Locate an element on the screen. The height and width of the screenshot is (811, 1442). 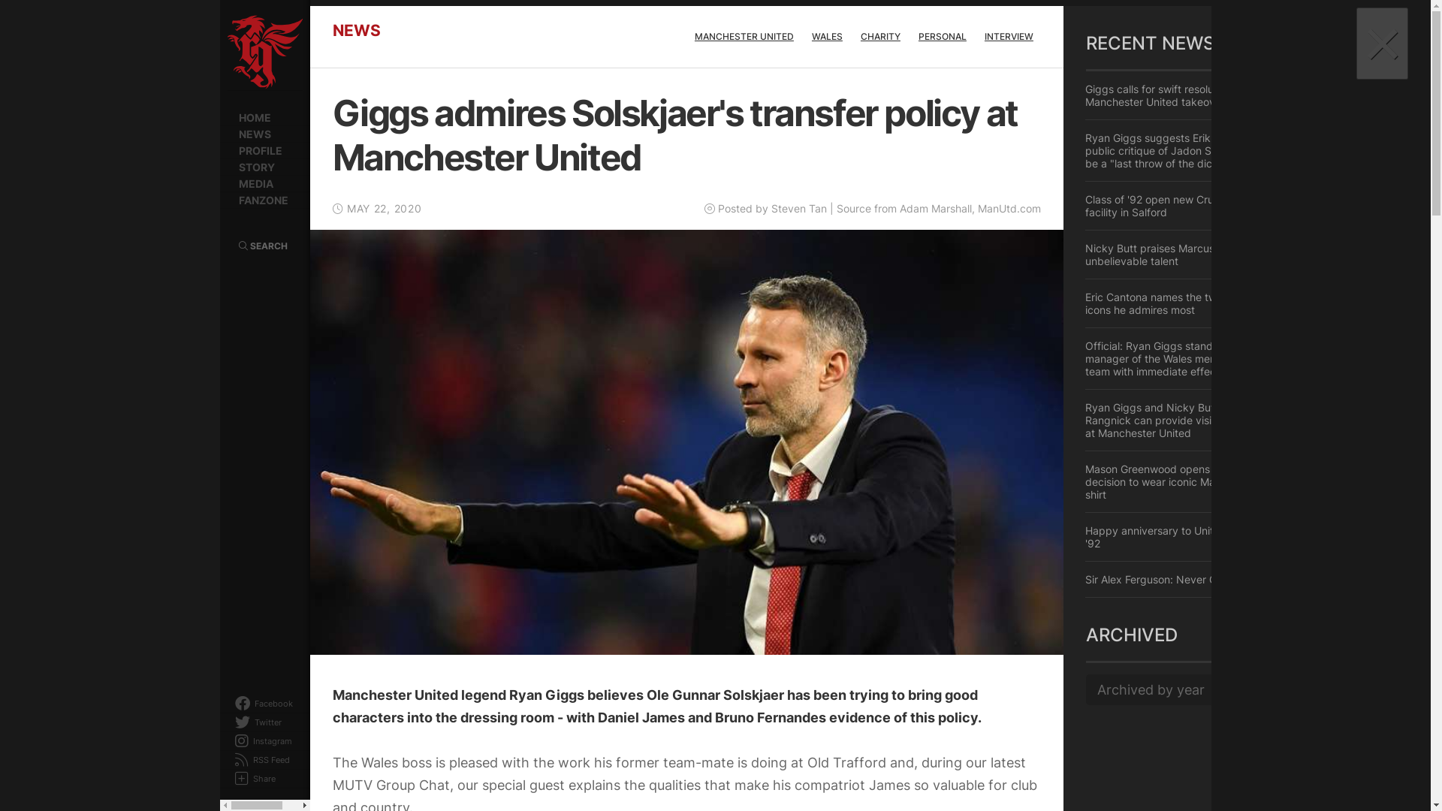
FANZONE is located at coordinates (264, 200).